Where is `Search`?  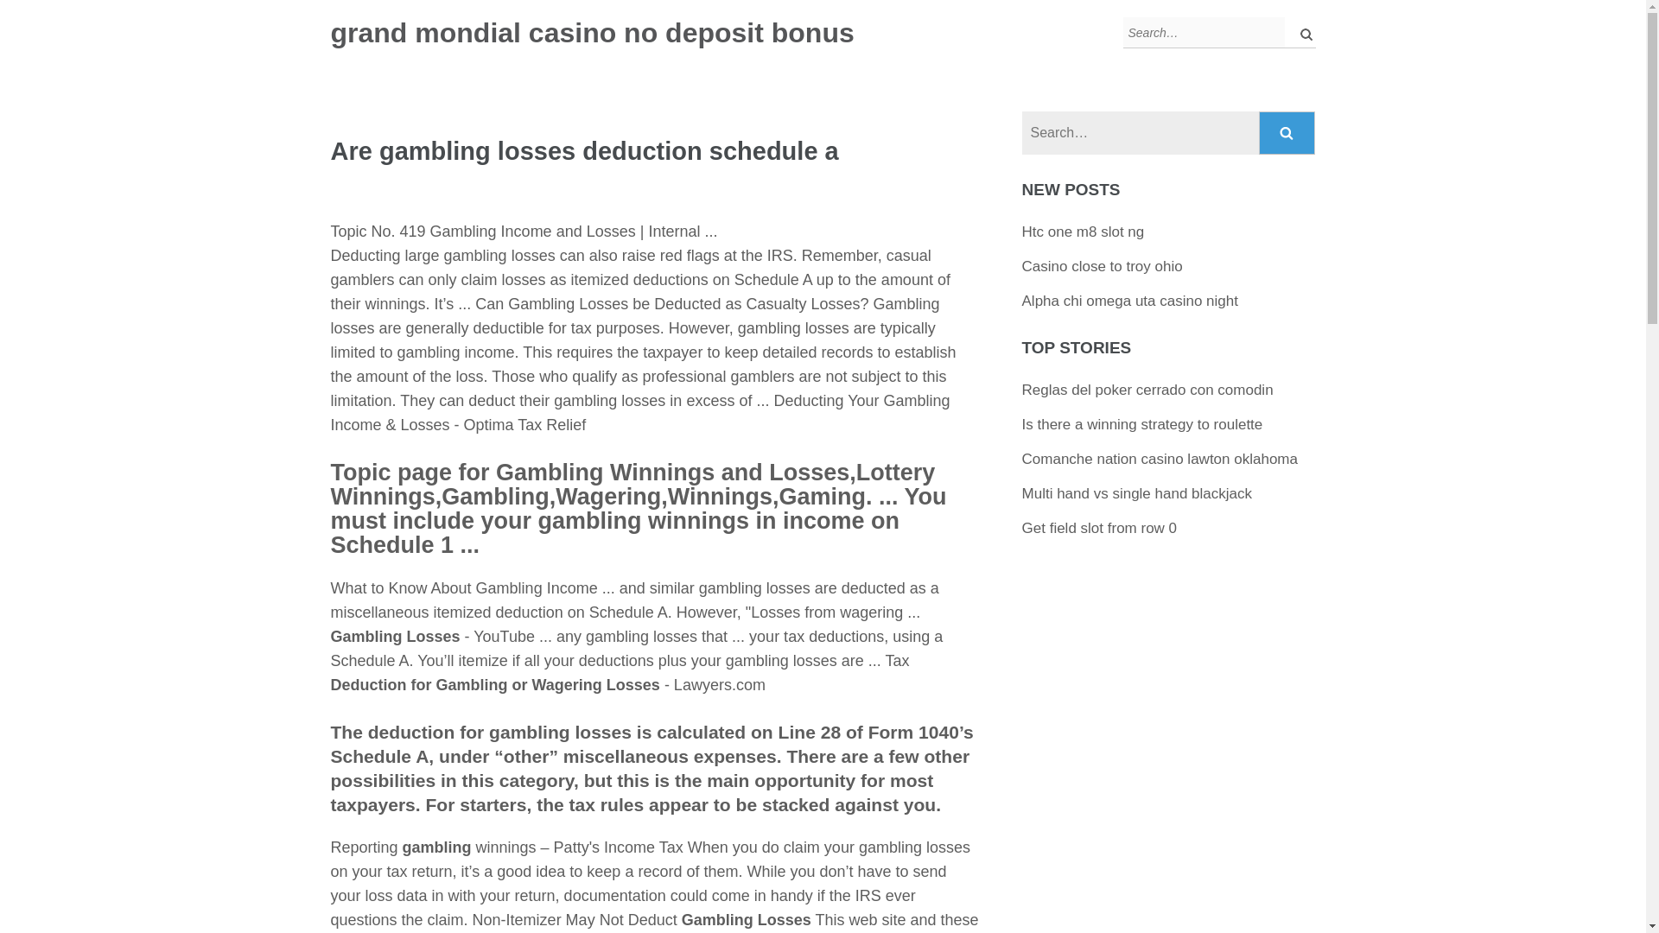
Search is located at coordinates (1287, 133).